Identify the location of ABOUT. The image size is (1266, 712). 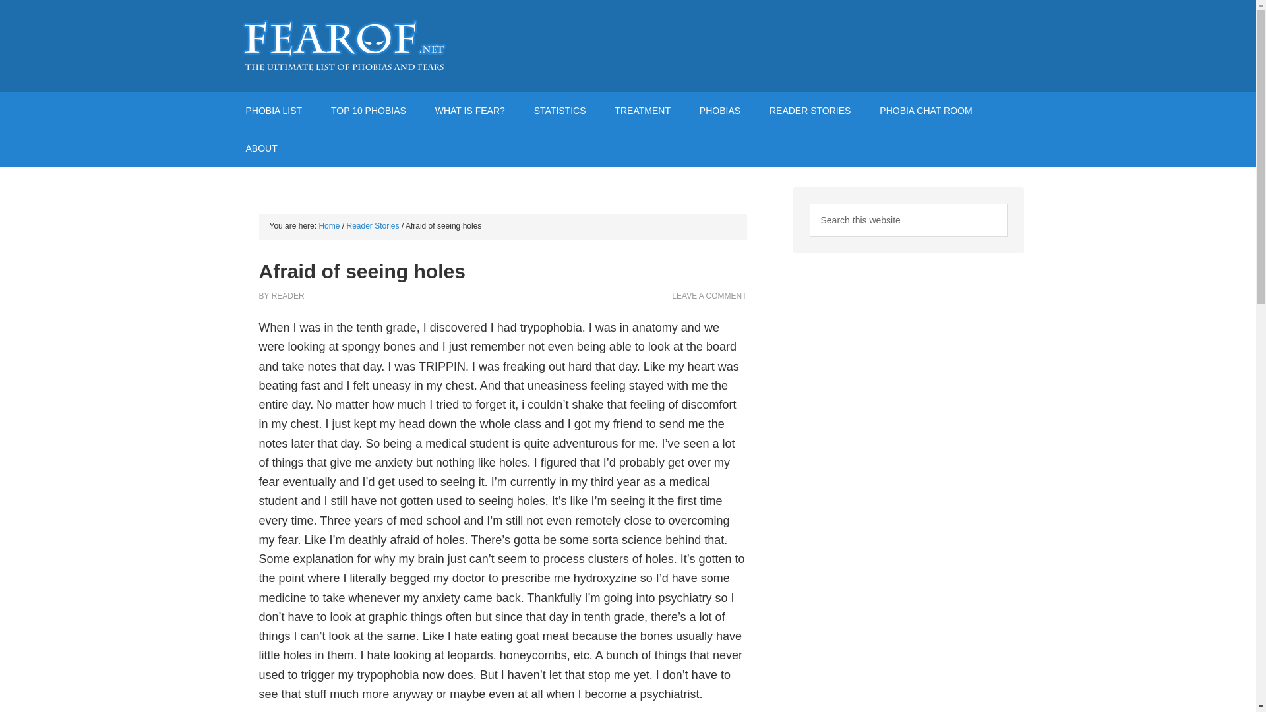
(260, 148).